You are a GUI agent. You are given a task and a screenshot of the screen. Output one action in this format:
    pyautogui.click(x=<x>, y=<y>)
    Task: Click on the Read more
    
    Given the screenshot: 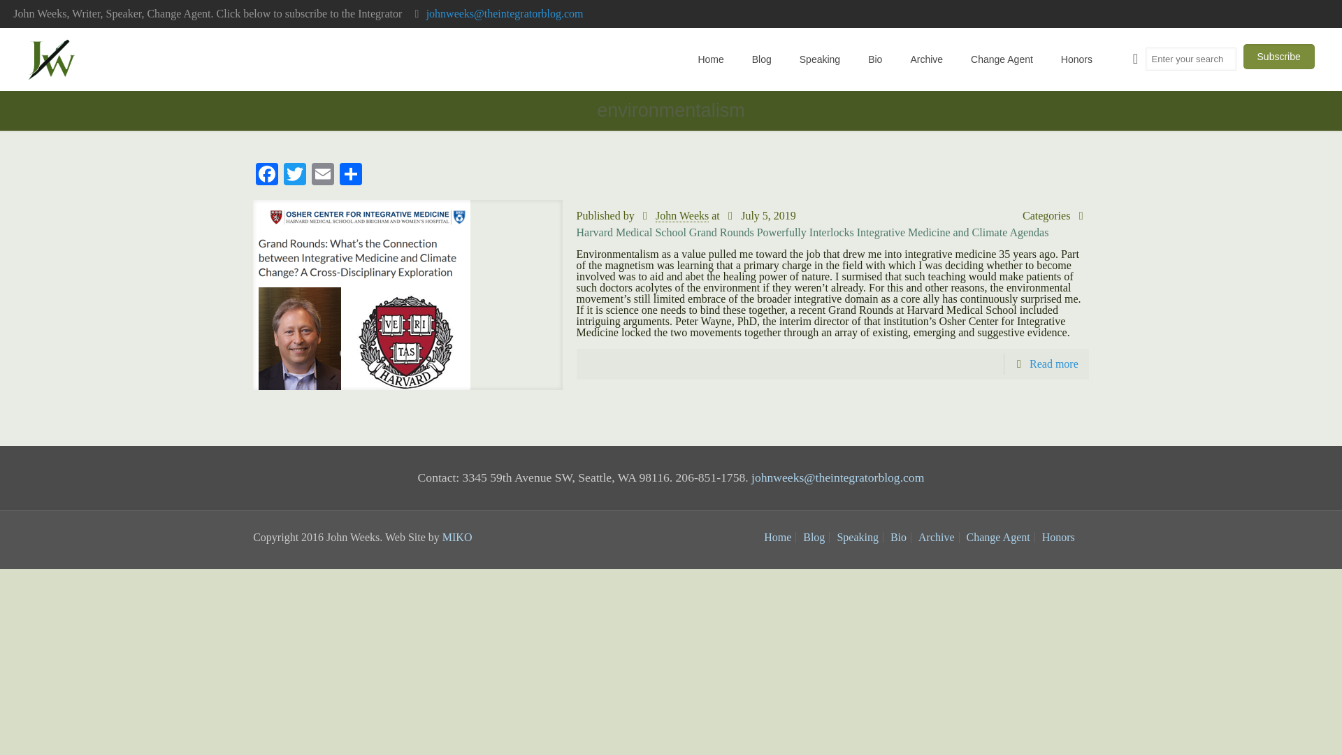 What is the action you would take?
    pyautogui.click(x=1054, y=364)
    